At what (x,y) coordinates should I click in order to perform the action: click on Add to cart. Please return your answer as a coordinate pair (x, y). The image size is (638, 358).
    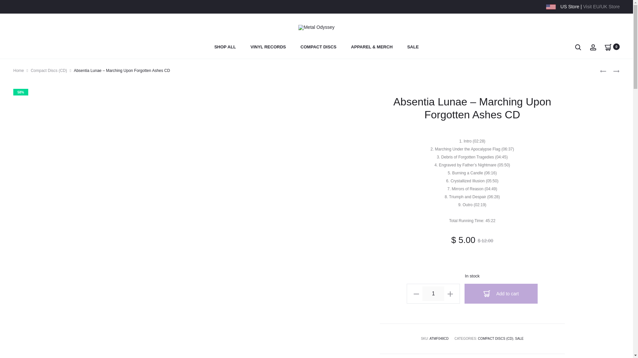
    Looking at the image, I should click on (501, 294).